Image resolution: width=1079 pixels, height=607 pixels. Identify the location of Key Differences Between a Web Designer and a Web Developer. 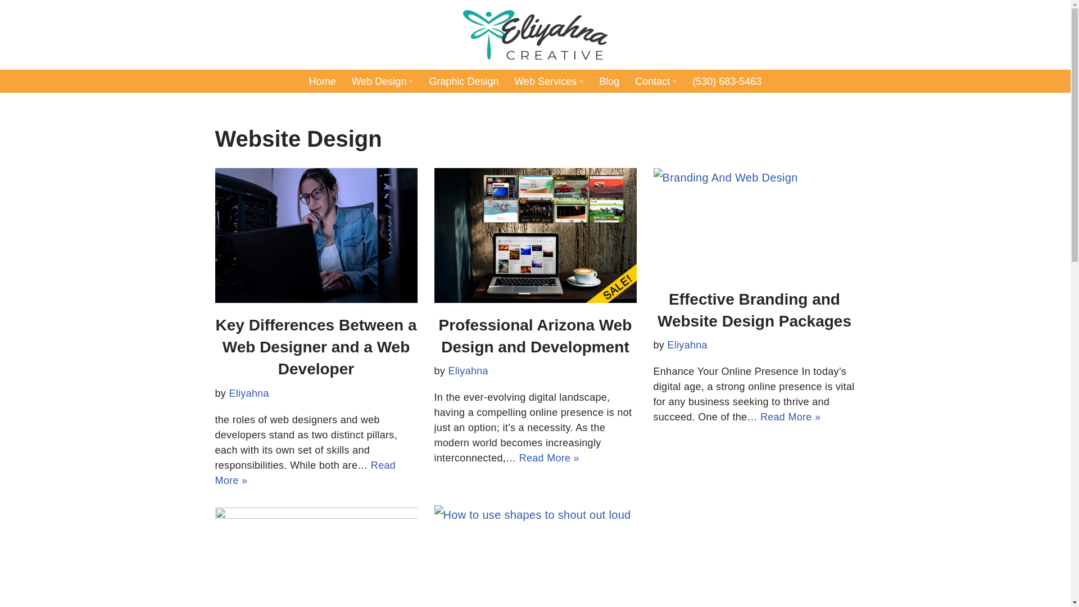
(316, 235).